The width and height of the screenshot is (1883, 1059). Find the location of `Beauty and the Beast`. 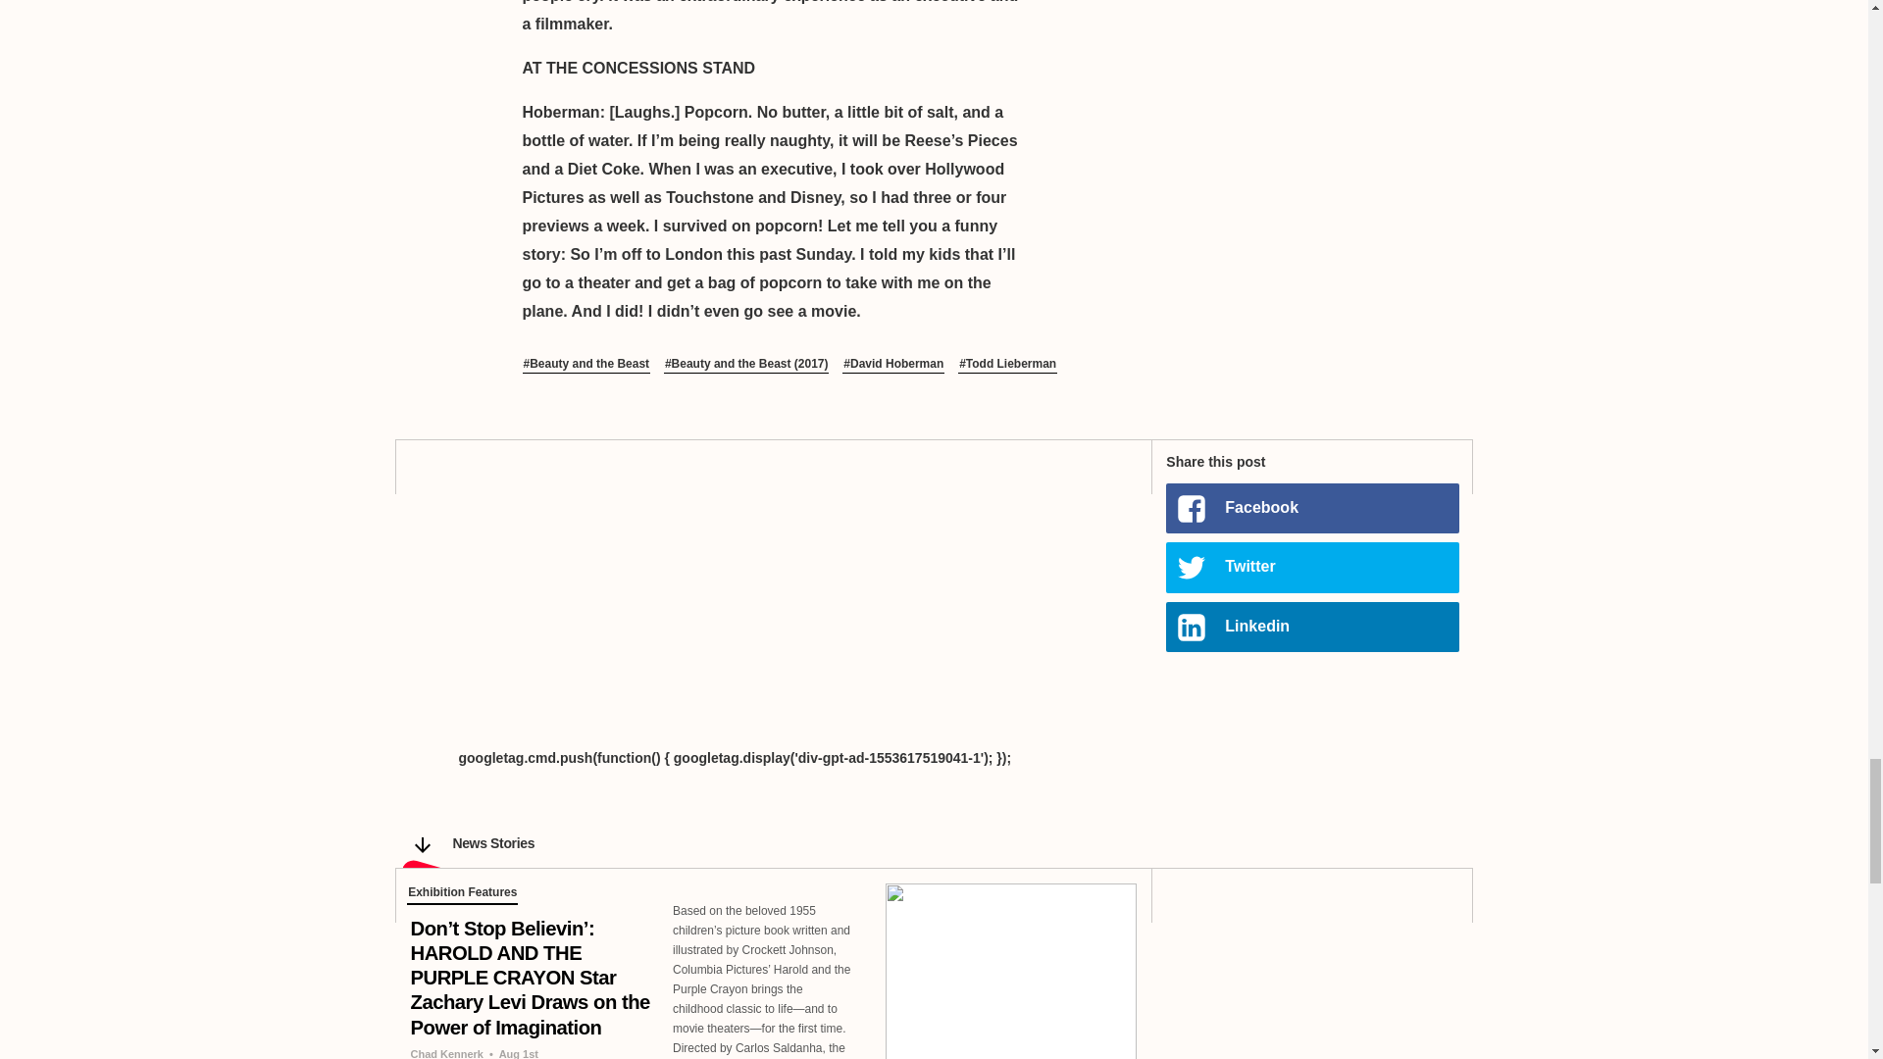

Beauty and the Beast is located at coordinates (585, 365).